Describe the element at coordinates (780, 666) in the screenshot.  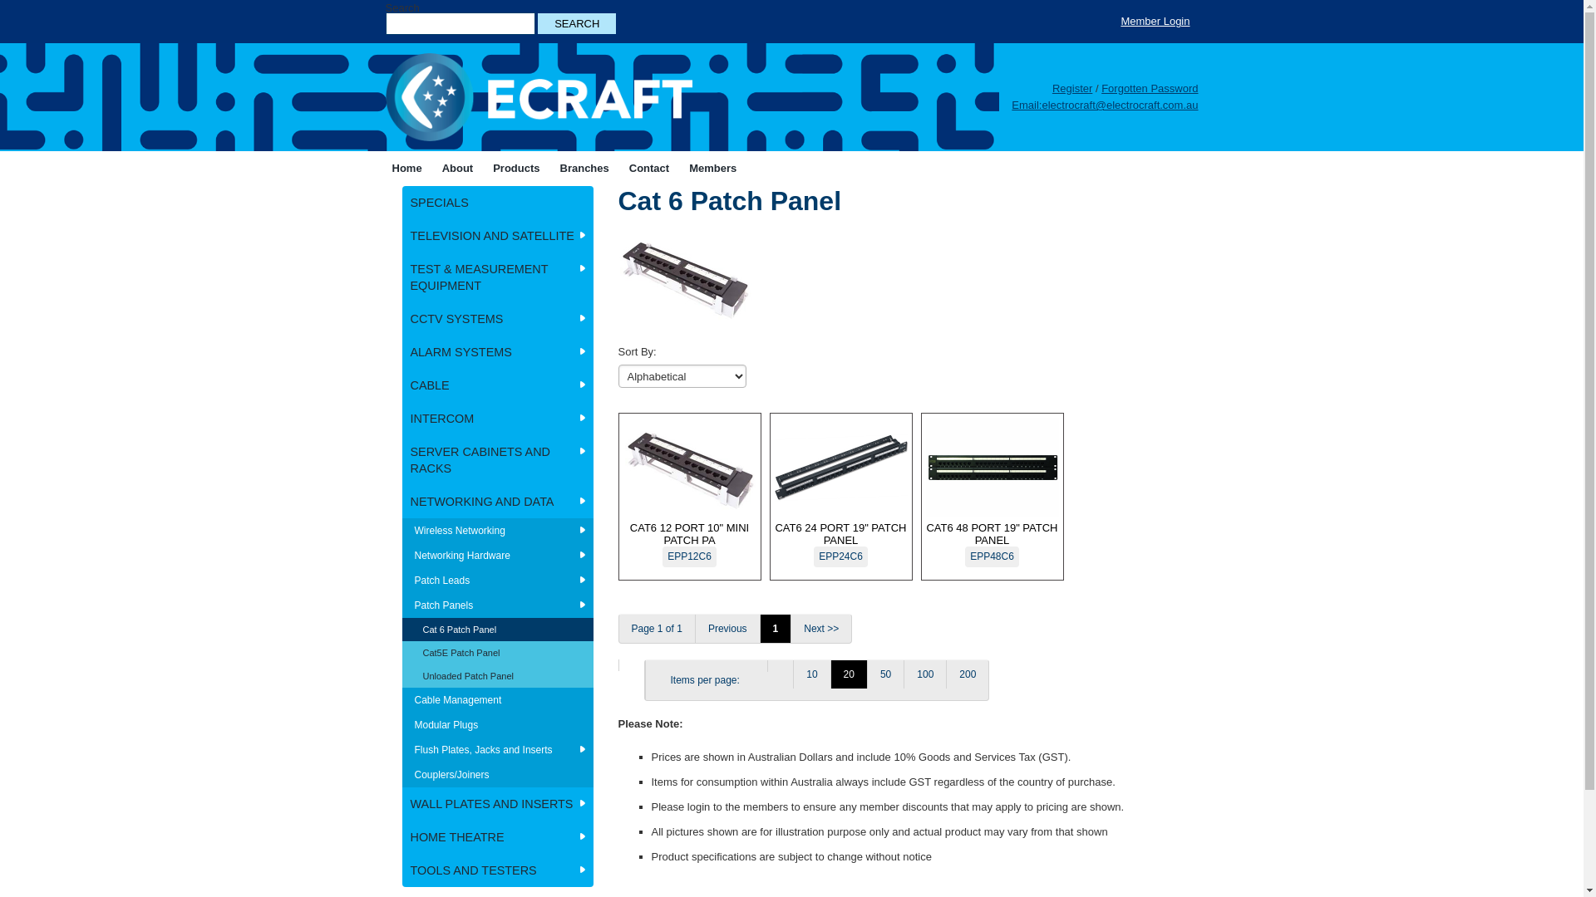
I see `cat6 48 port 19 patch panel` at that location.